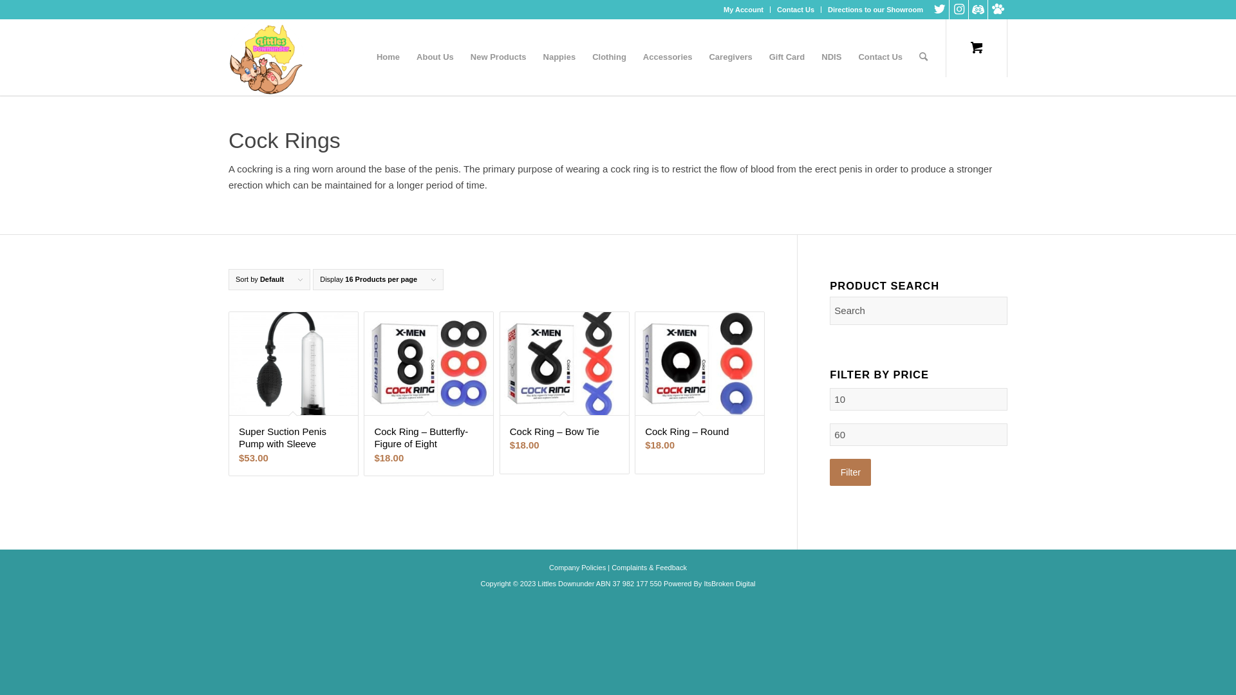  I want to click on New Products, so click(498, 57).